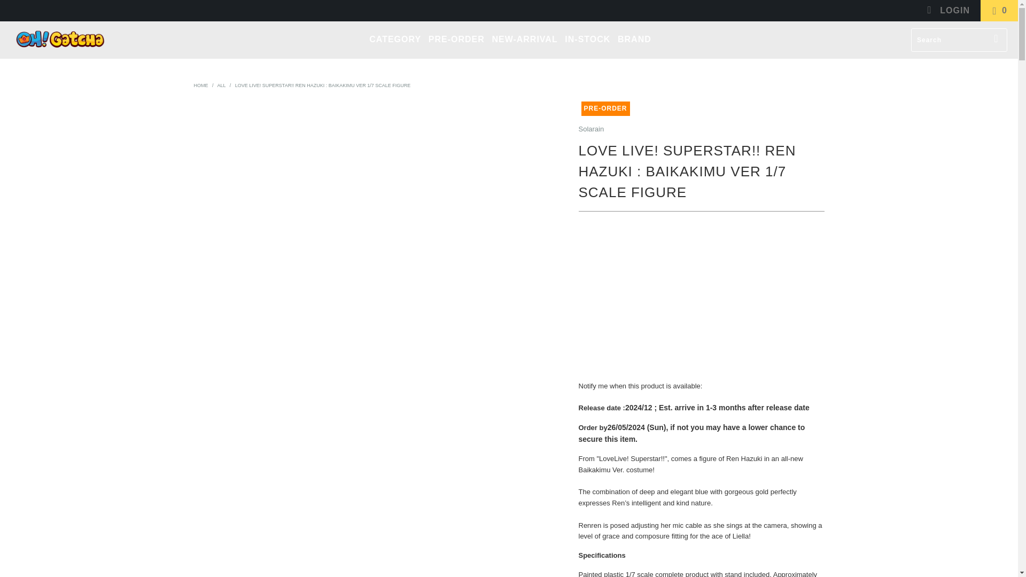  Describe the element at coordinates (395, 40) in the screenshot. I see `CATEGORY` at that location.